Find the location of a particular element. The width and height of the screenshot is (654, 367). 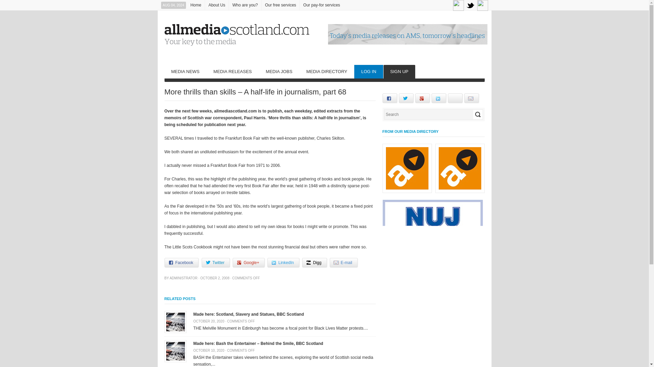

Home is located at coordinates (196, 5).